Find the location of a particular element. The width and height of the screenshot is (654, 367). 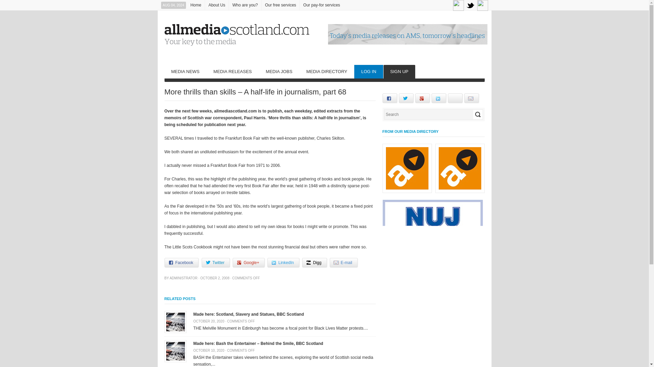

Home is located at coordinates (196, 5).